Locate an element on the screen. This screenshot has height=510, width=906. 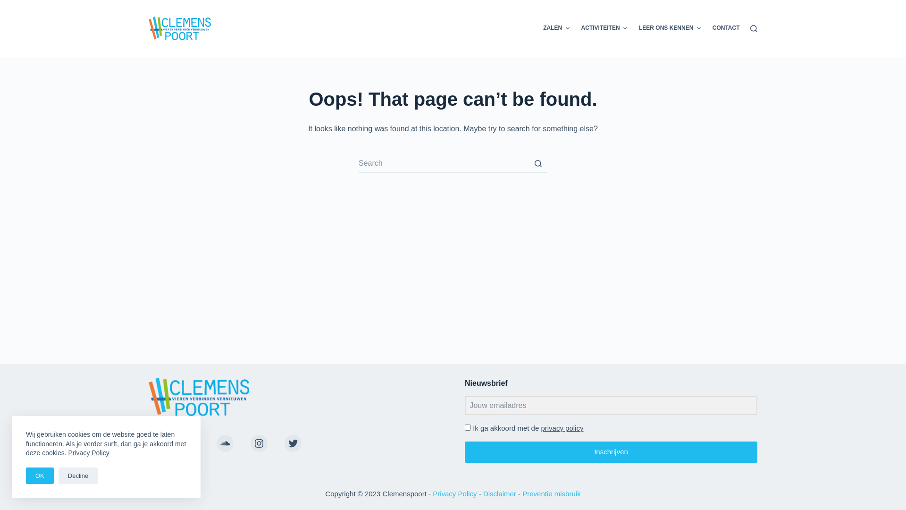
ZALEN is located at coordinates (556, 28).